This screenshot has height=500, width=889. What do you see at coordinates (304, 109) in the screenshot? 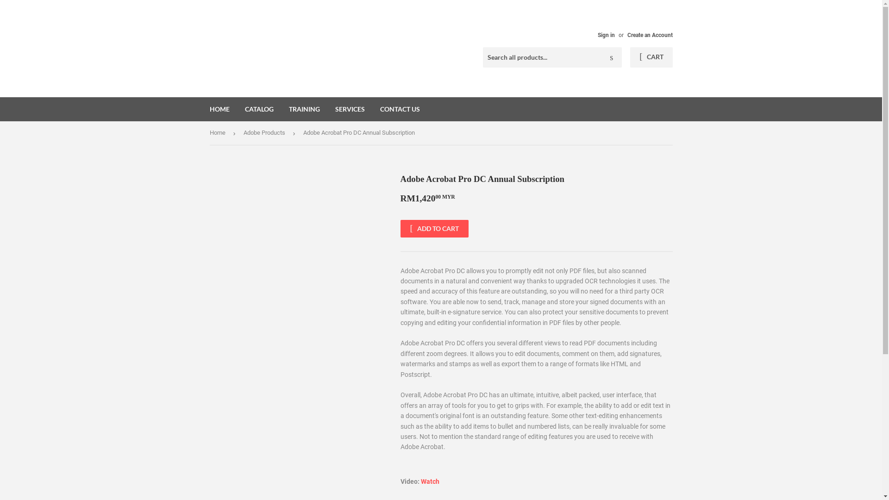
I see `TRAINING` at bounding box center [304, 109].